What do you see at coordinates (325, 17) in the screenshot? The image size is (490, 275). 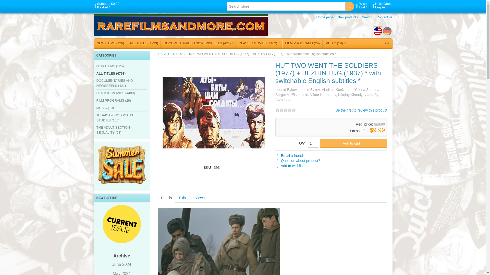 I see `Home page` at bounding box center [325, 17].